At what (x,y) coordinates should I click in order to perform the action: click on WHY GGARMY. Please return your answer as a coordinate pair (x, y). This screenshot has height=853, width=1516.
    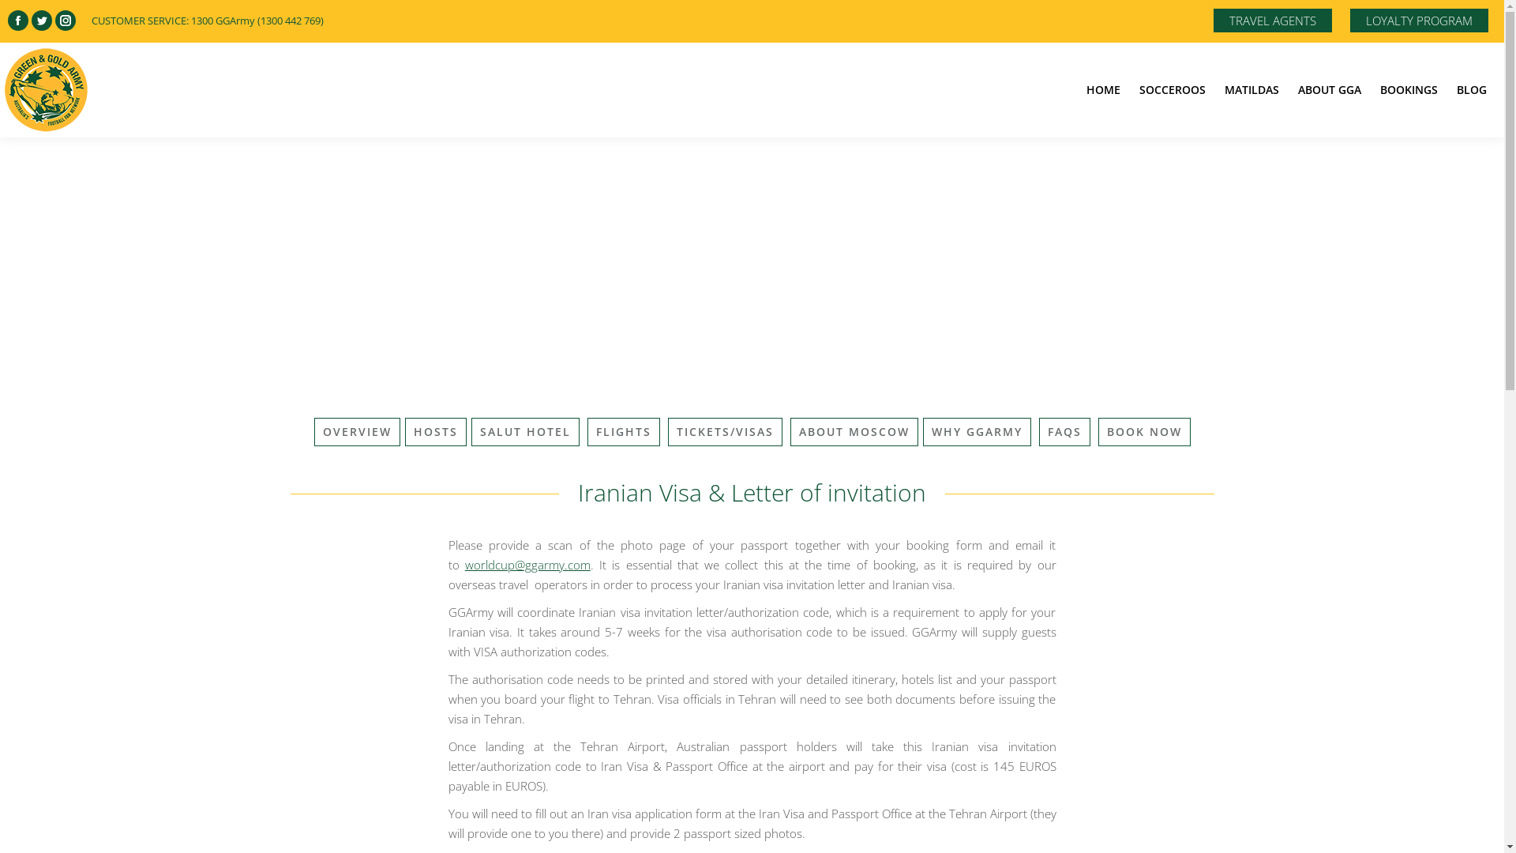
    Looking at the image, I should click on (976, 432).